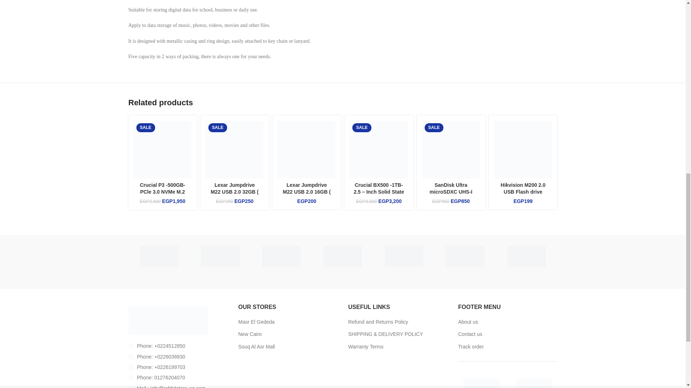  What do you see at coordinates (158, 257) in the screenshot?
I see `RECCI` at bounding box center [158, 257].